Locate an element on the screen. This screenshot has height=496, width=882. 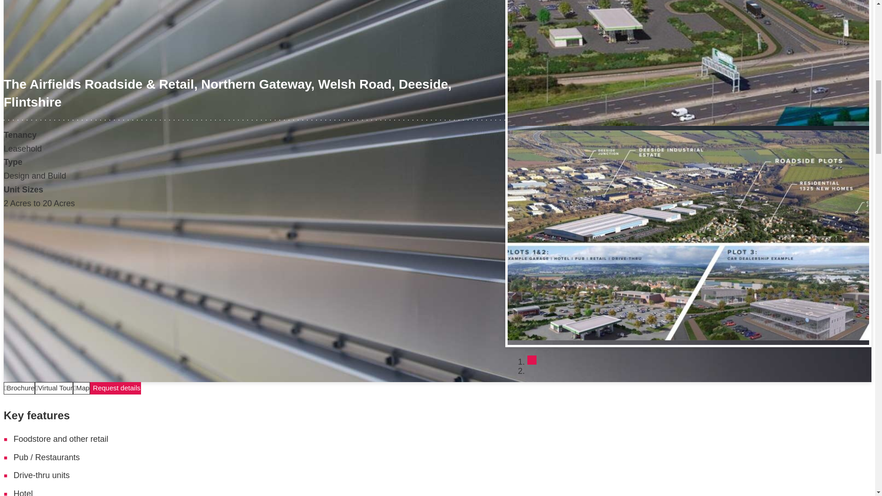
Map is located at coordinates (81, 388).